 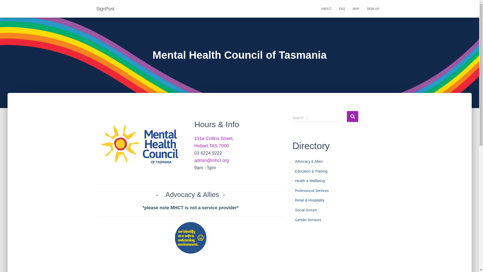 I want to click on About, so click(x=326, y=9).